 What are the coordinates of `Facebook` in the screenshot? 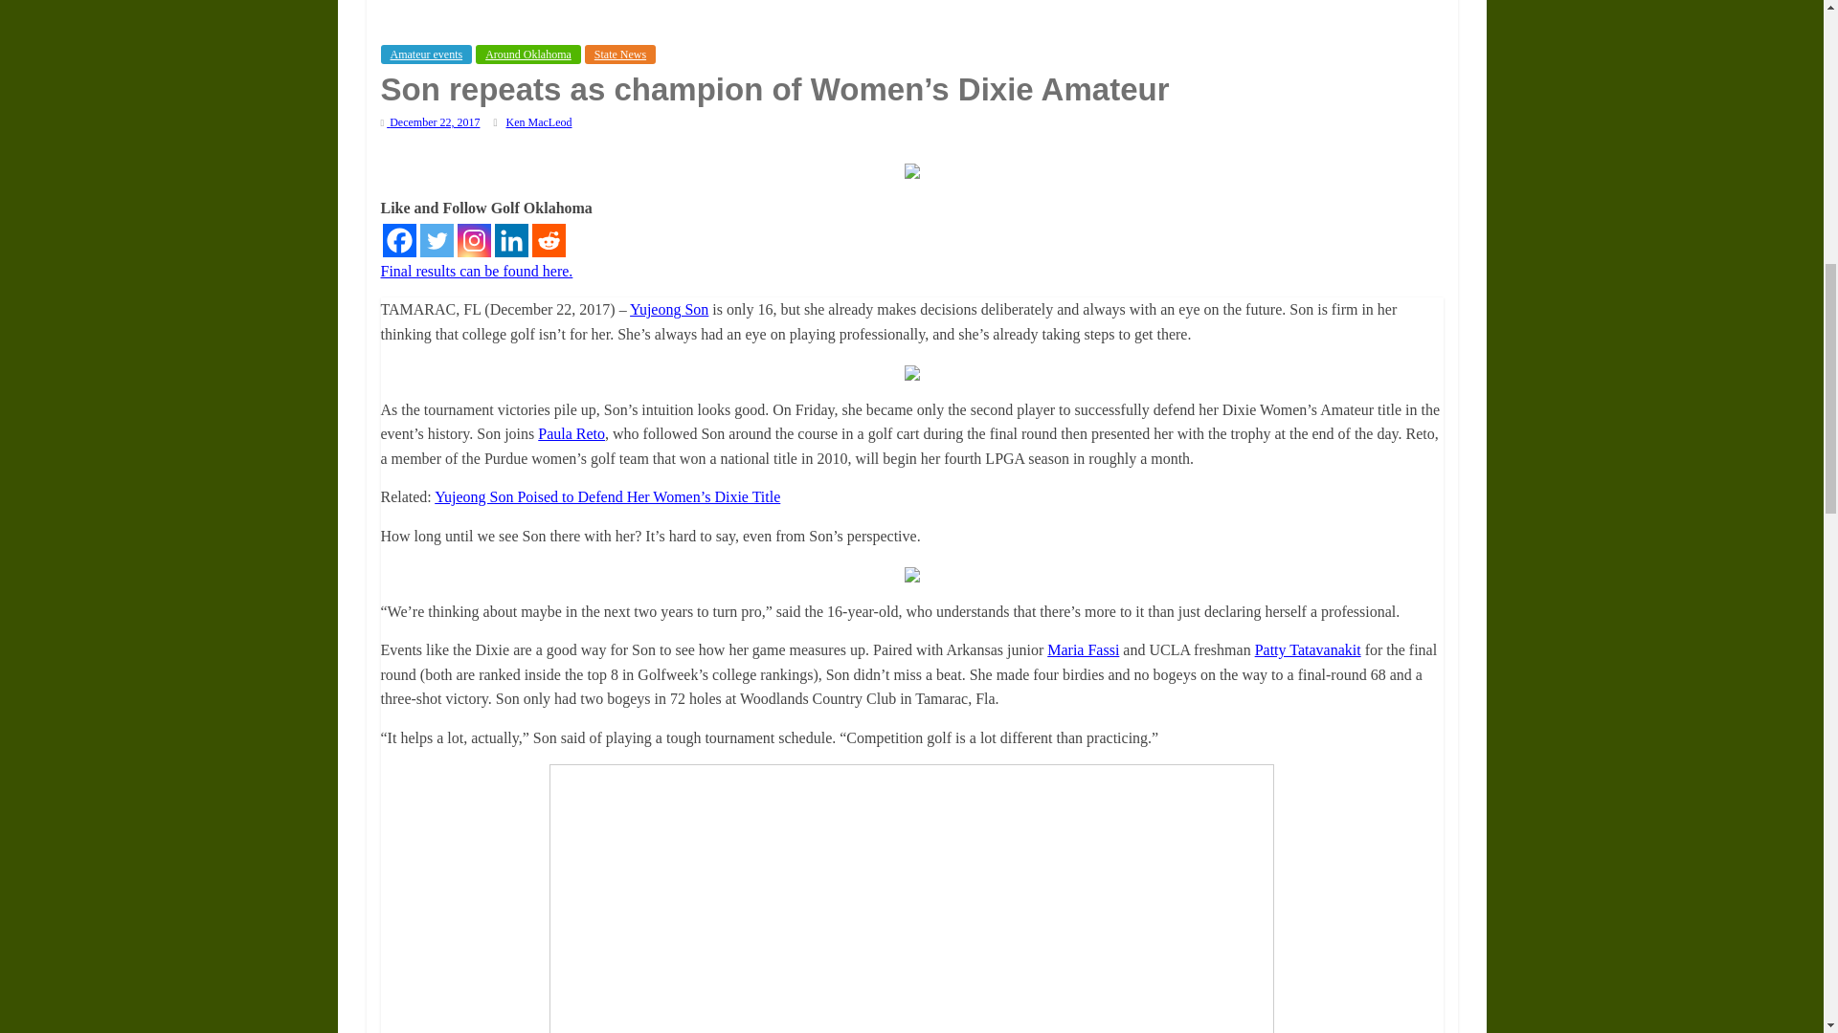 It's located at (399, 240).